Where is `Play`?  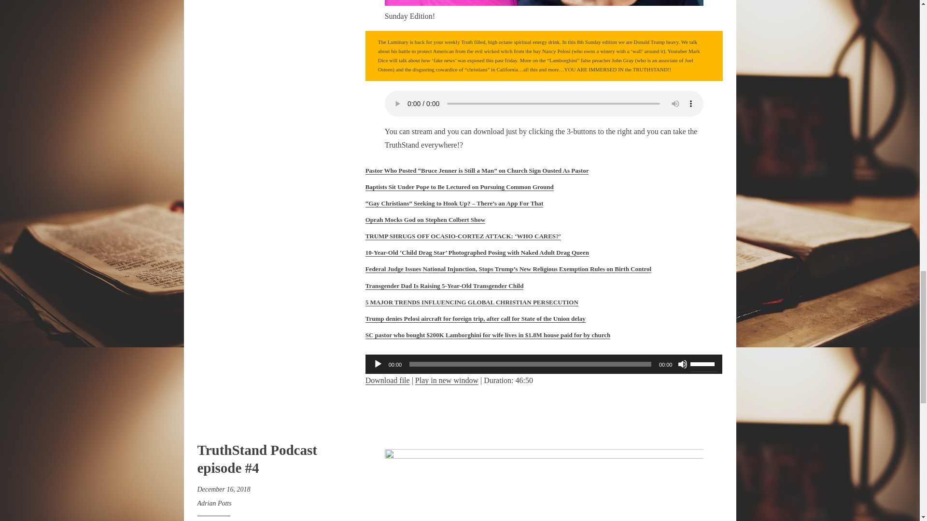
Play is located at coordinates (378, 364).